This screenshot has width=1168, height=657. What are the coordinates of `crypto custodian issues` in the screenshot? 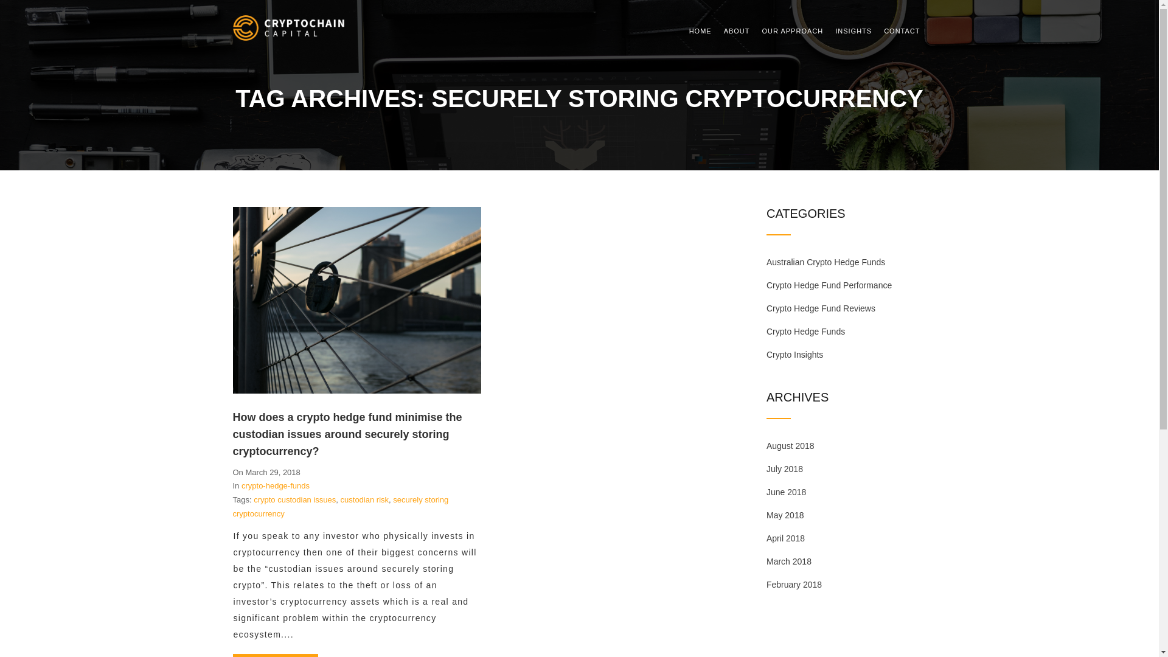 It's located at (294, 500).